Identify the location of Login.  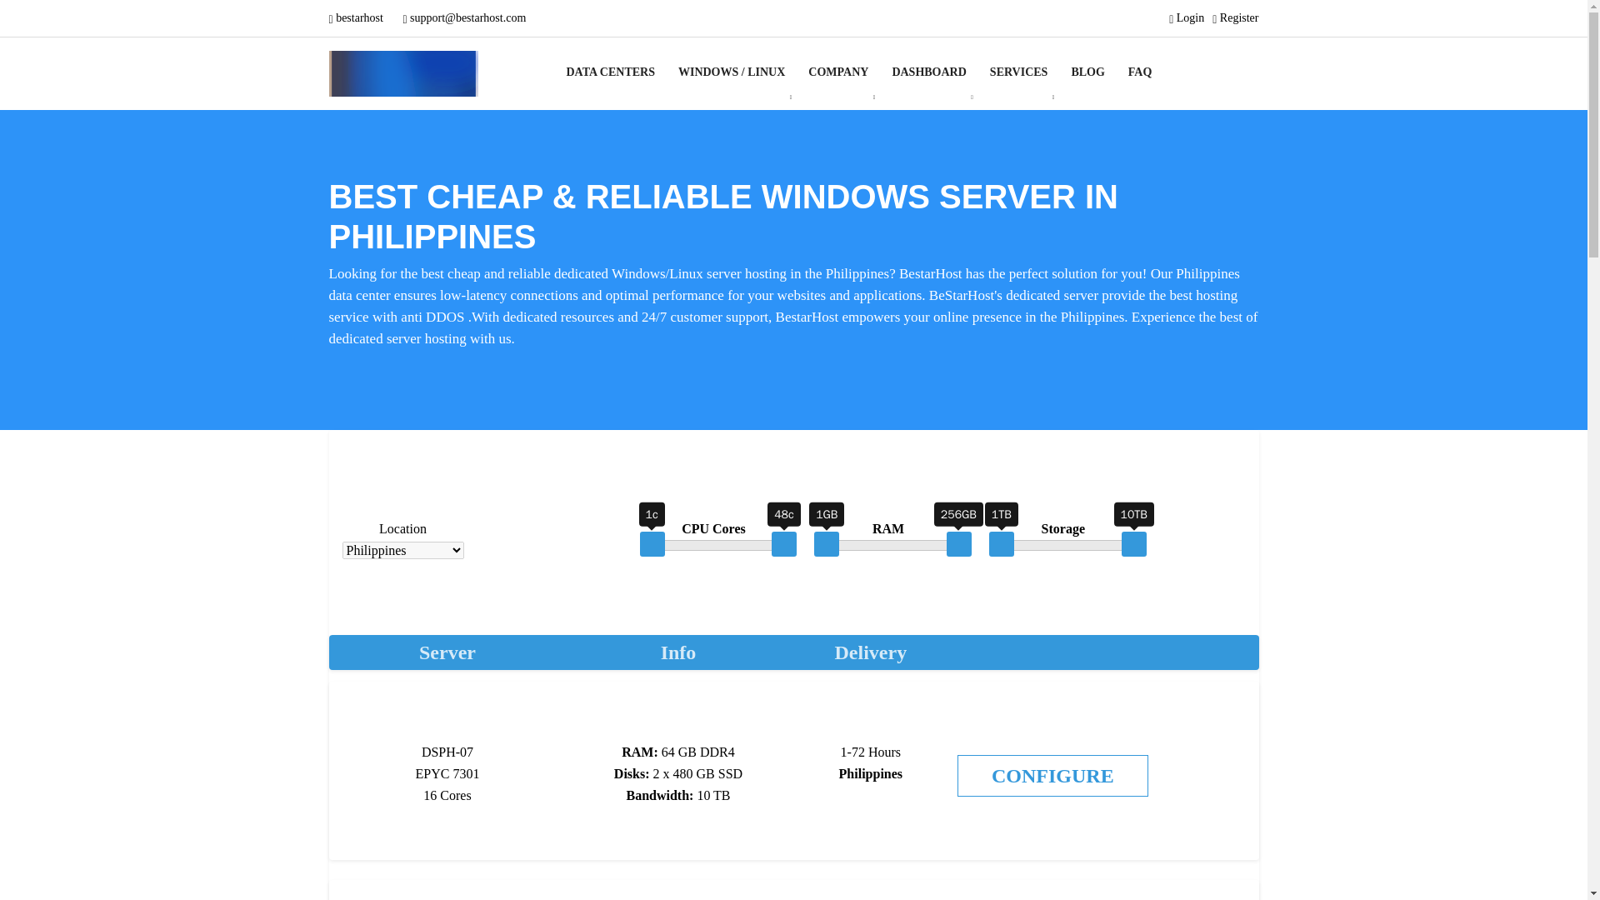
(1187, 18).